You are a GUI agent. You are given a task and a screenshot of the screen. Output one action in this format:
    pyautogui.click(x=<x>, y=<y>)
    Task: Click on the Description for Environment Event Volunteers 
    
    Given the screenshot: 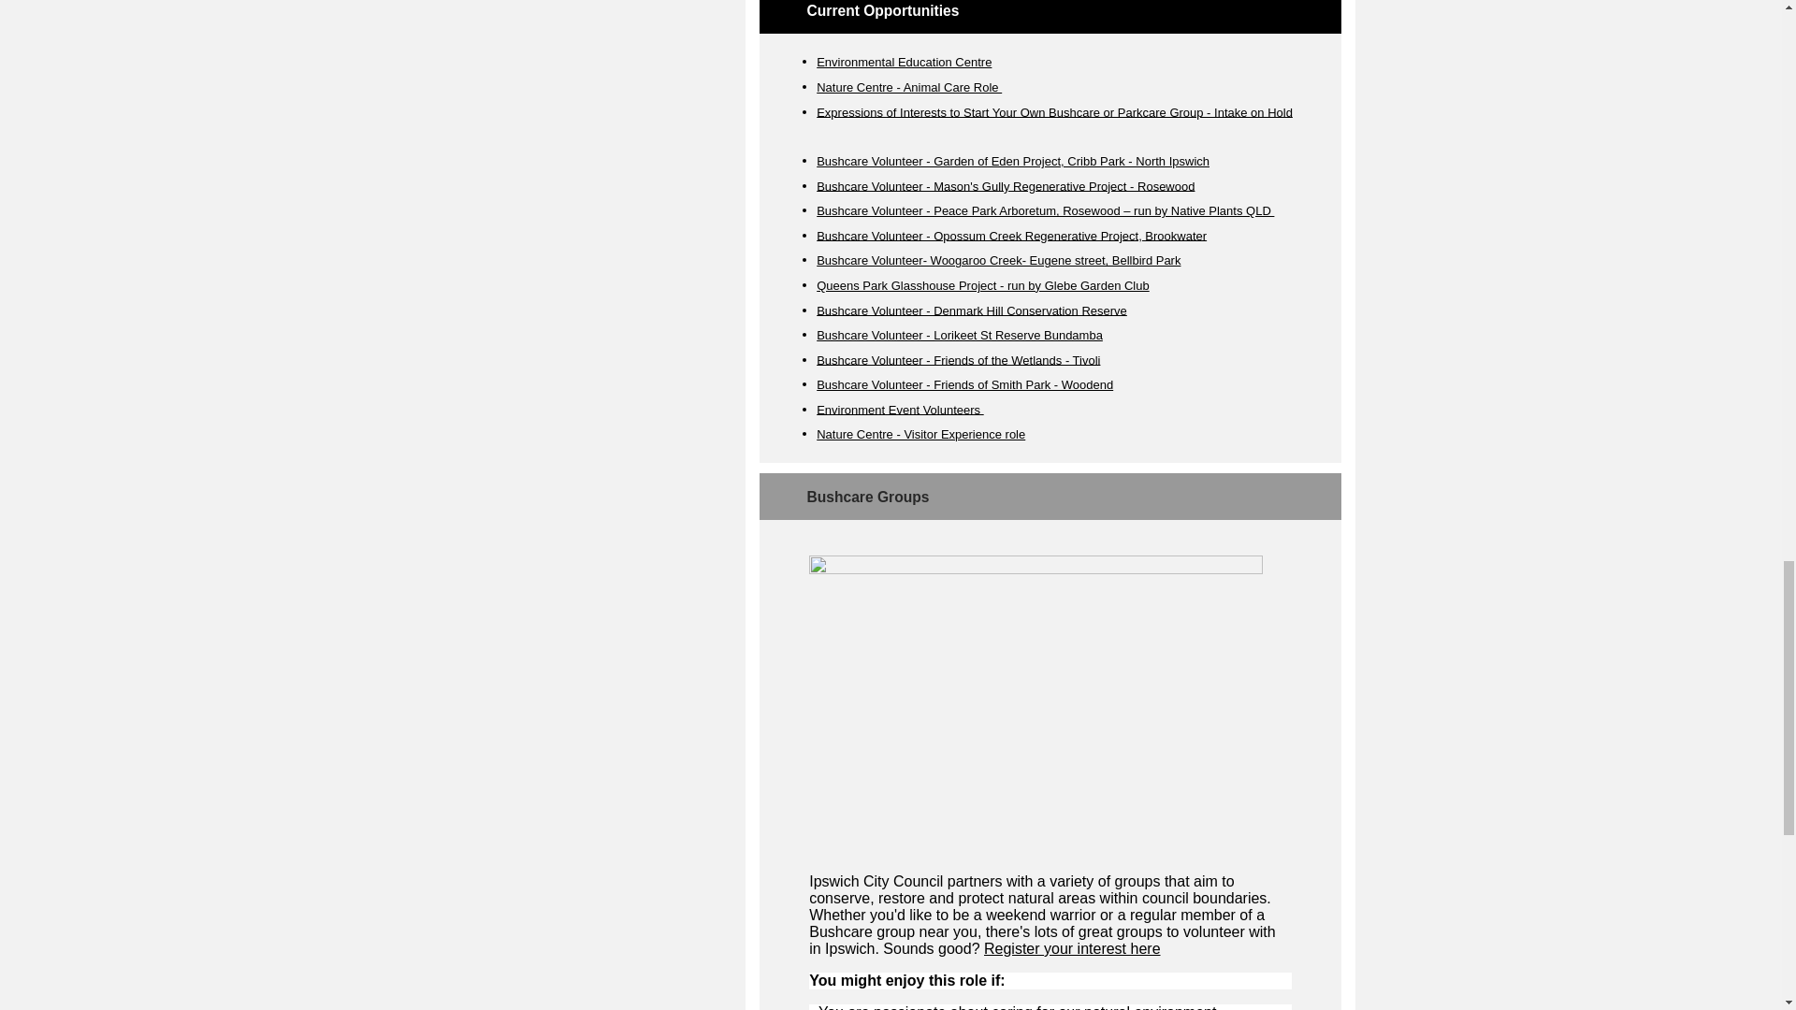 What is the action you would take?
    pyautogui.click(x=992, y=406)
    